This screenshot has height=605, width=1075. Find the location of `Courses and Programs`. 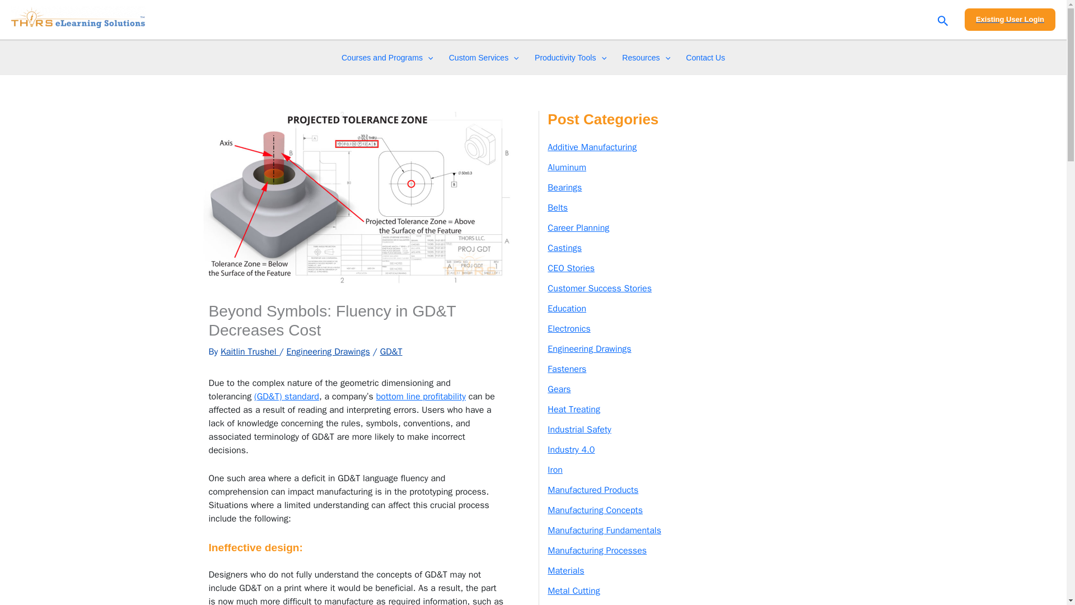

Courses and Programs is located at coordinates (387, 57).